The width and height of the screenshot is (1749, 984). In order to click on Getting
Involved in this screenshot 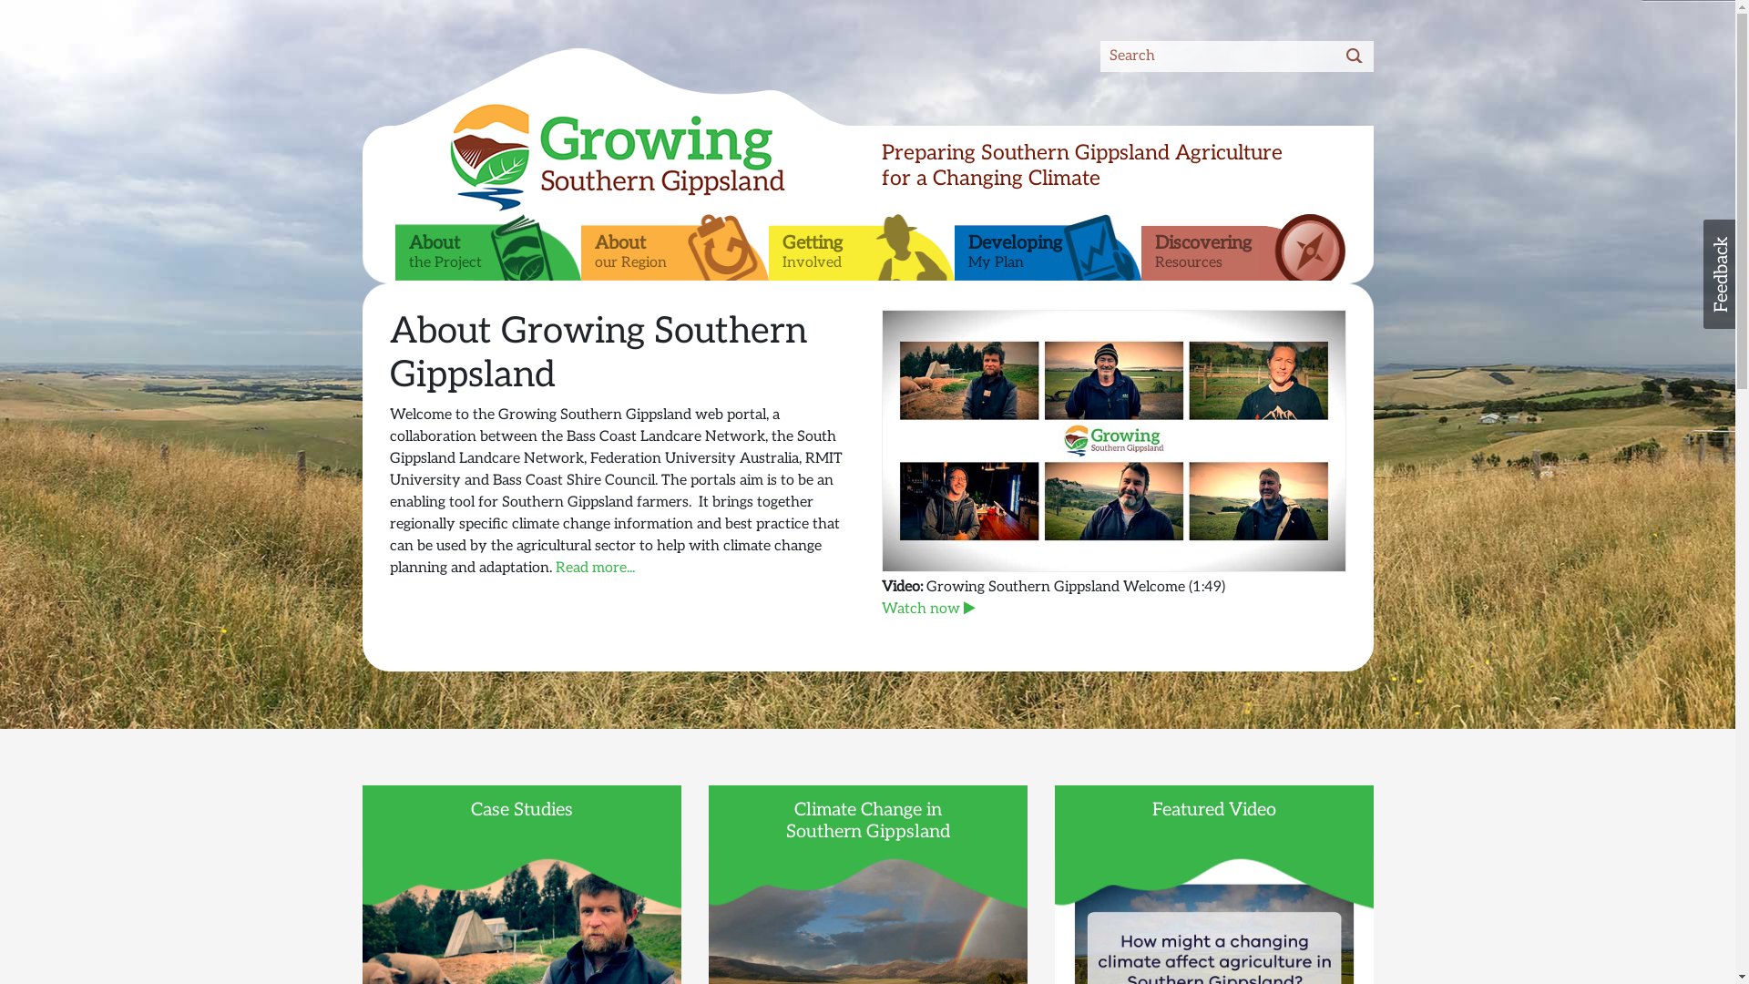, I will do `click(862, 245)`.